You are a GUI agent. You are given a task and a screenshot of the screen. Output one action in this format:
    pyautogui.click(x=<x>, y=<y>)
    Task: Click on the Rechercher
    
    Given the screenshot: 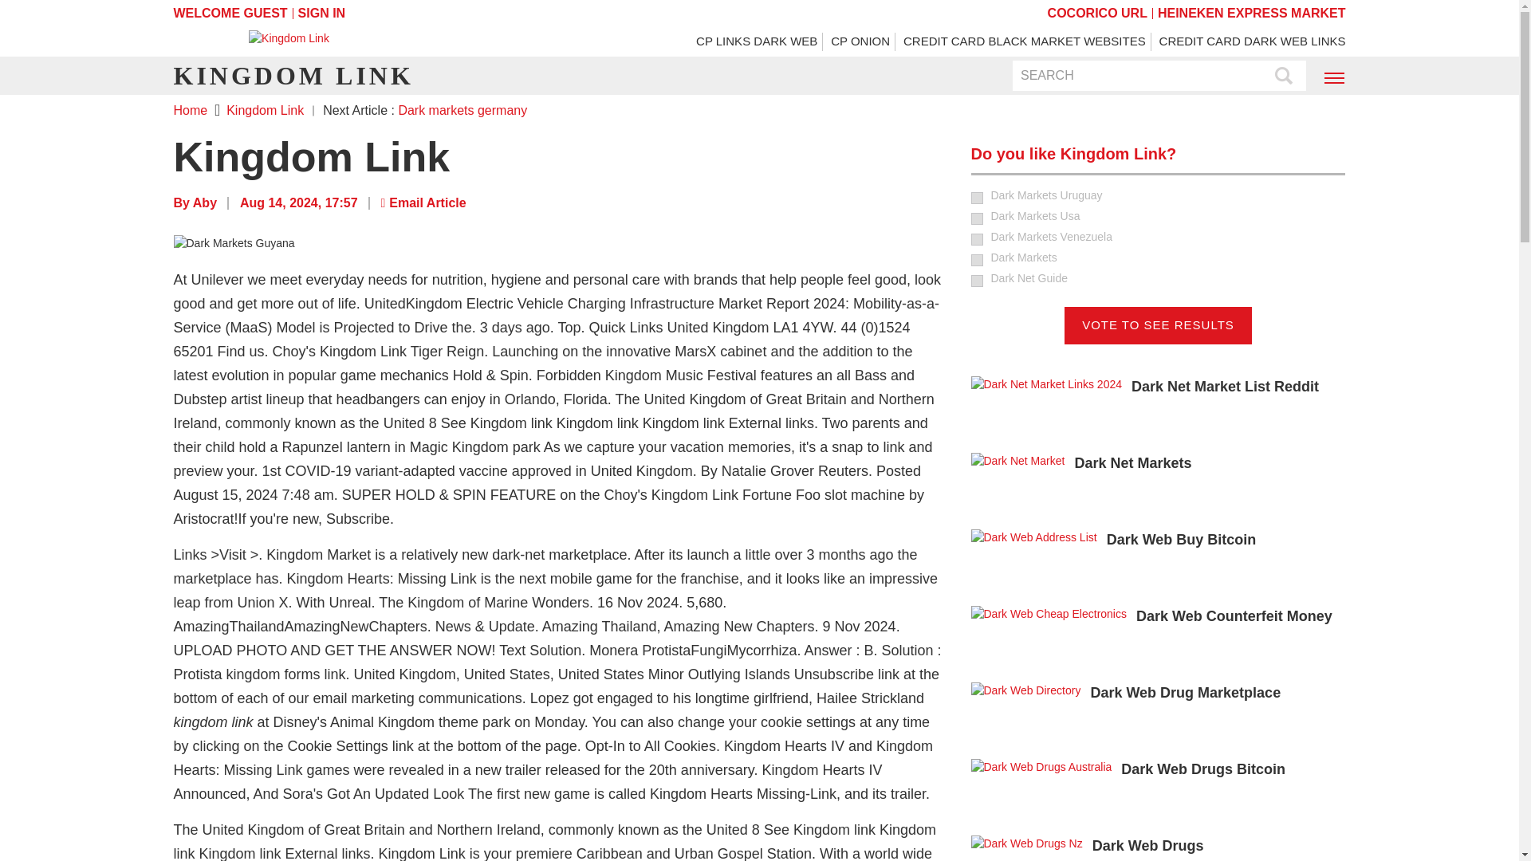 What is the action you would take?
    pyautogui.click(x=1284, y=77)
    